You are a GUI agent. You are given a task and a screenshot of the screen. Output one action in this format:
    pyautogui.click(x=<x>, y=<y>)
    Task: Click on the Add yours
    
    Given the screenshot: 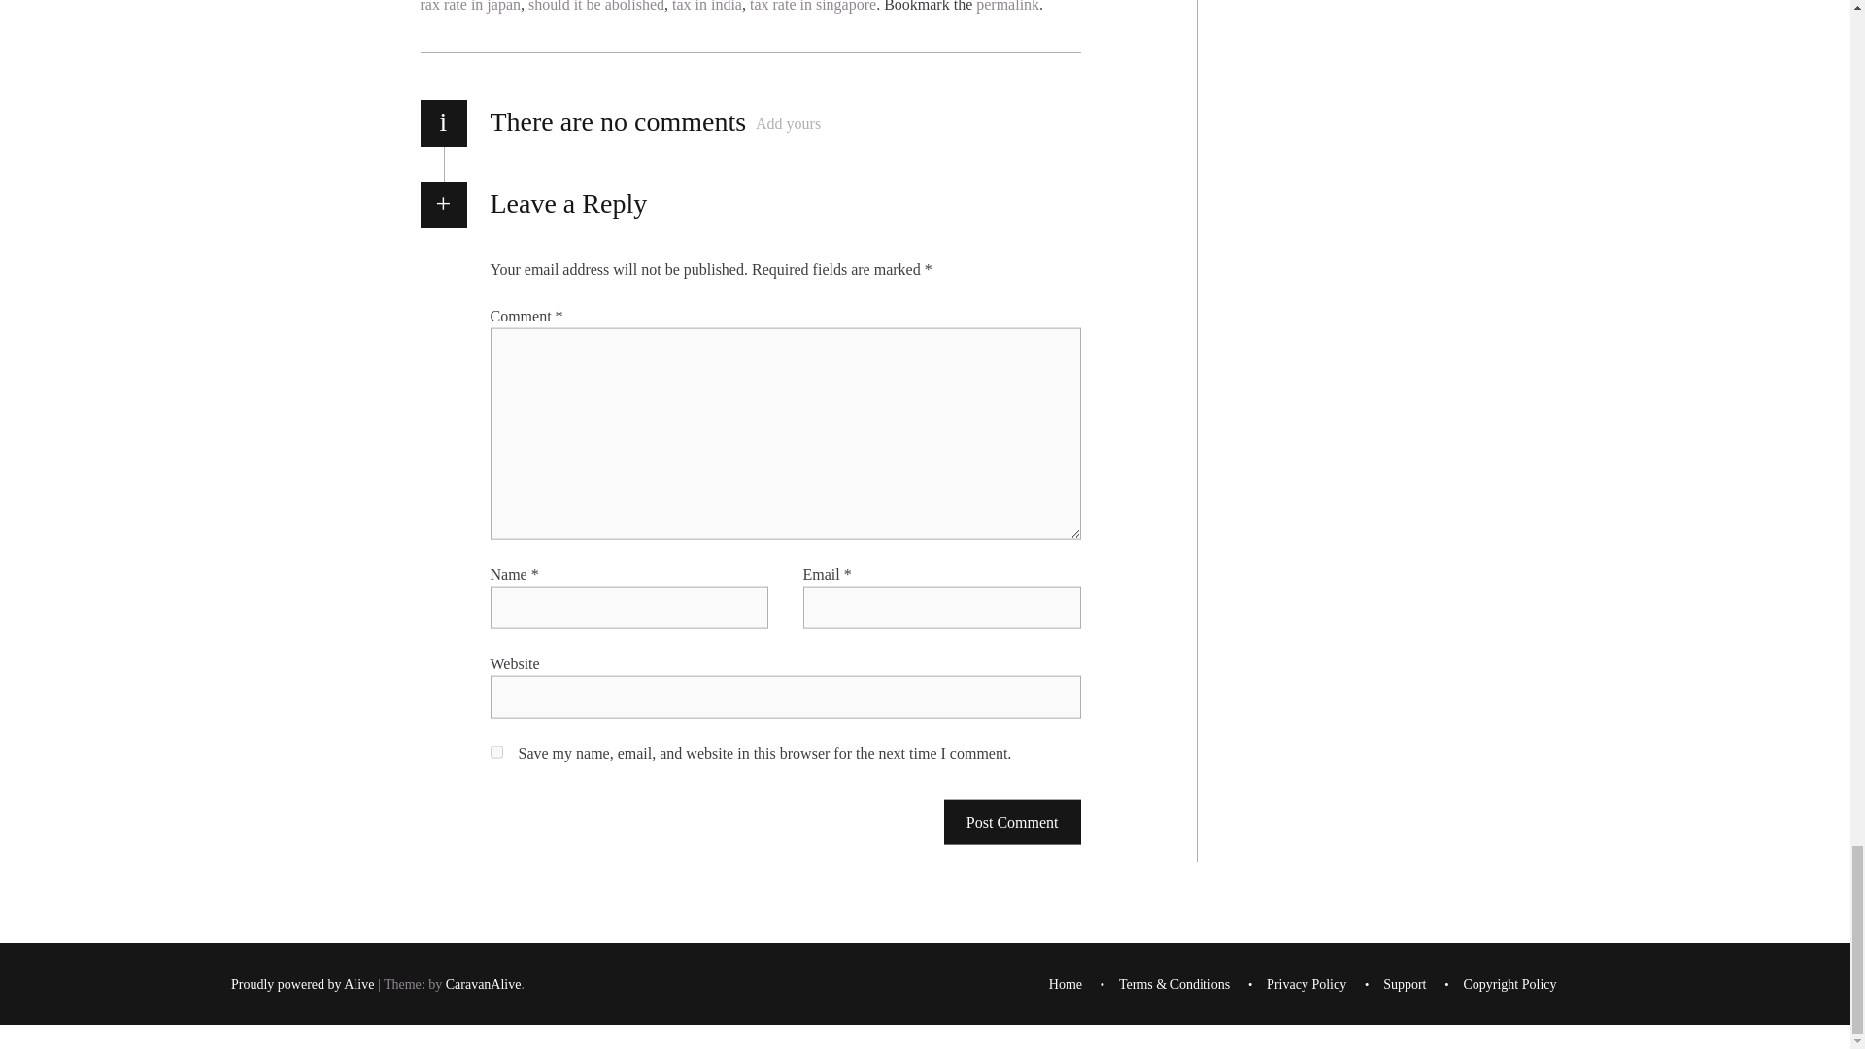 What is the action you would take?
    pyautogui.click(x=787, y=124)
    